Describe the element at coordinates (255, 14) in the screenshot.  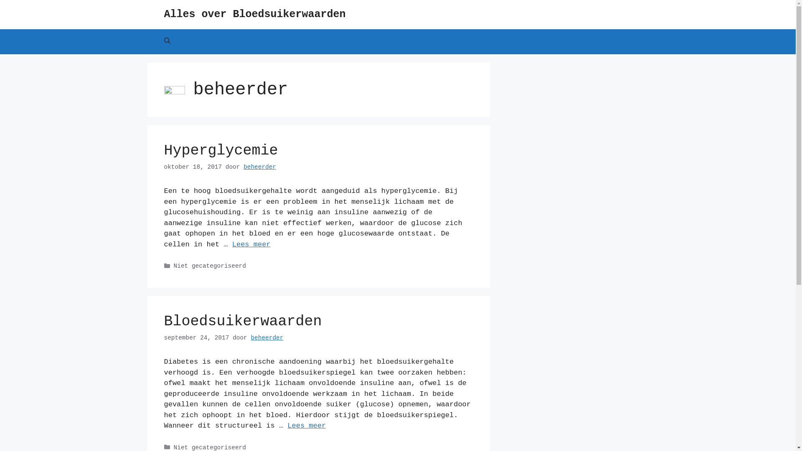
I see `Alles over Bloedsuikerwaarden` at that location.